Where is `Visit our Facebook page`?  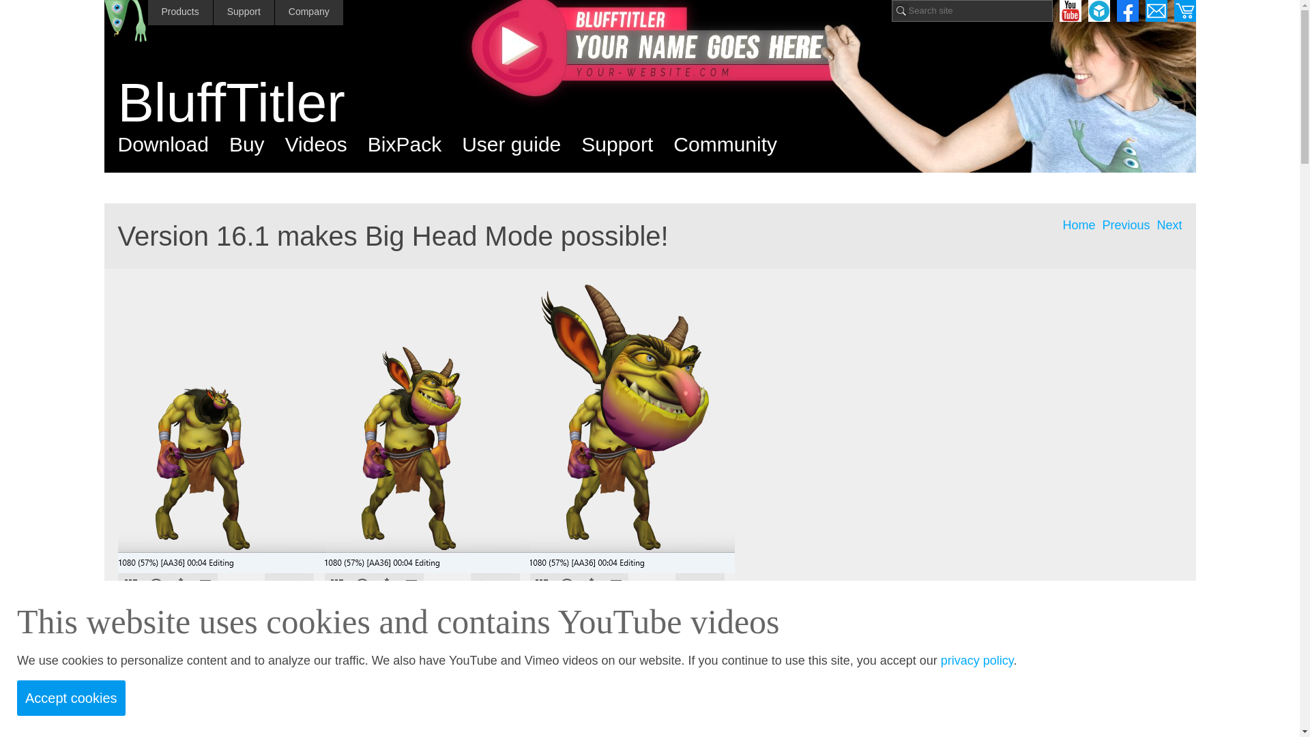
Visit our Facebook page is located at coordinates (1127, 11).